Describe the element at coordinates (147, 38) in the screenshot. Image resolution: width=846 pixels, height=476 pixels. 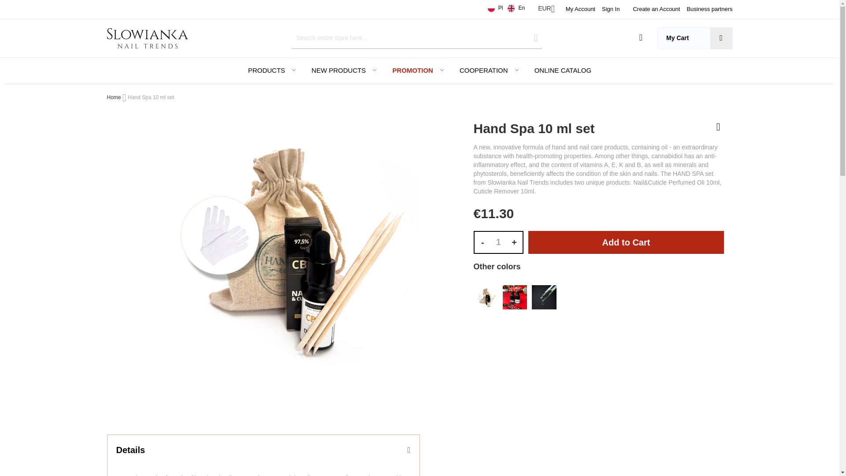
I see `Slowianka Nail Trends` at that location.